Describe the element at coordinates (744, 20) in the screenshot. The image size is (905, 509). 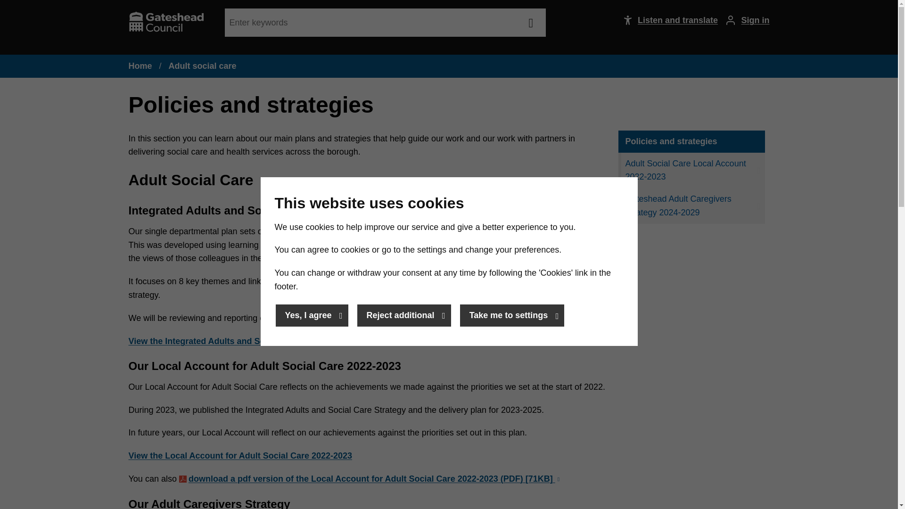
I see `Sign in` at that location.